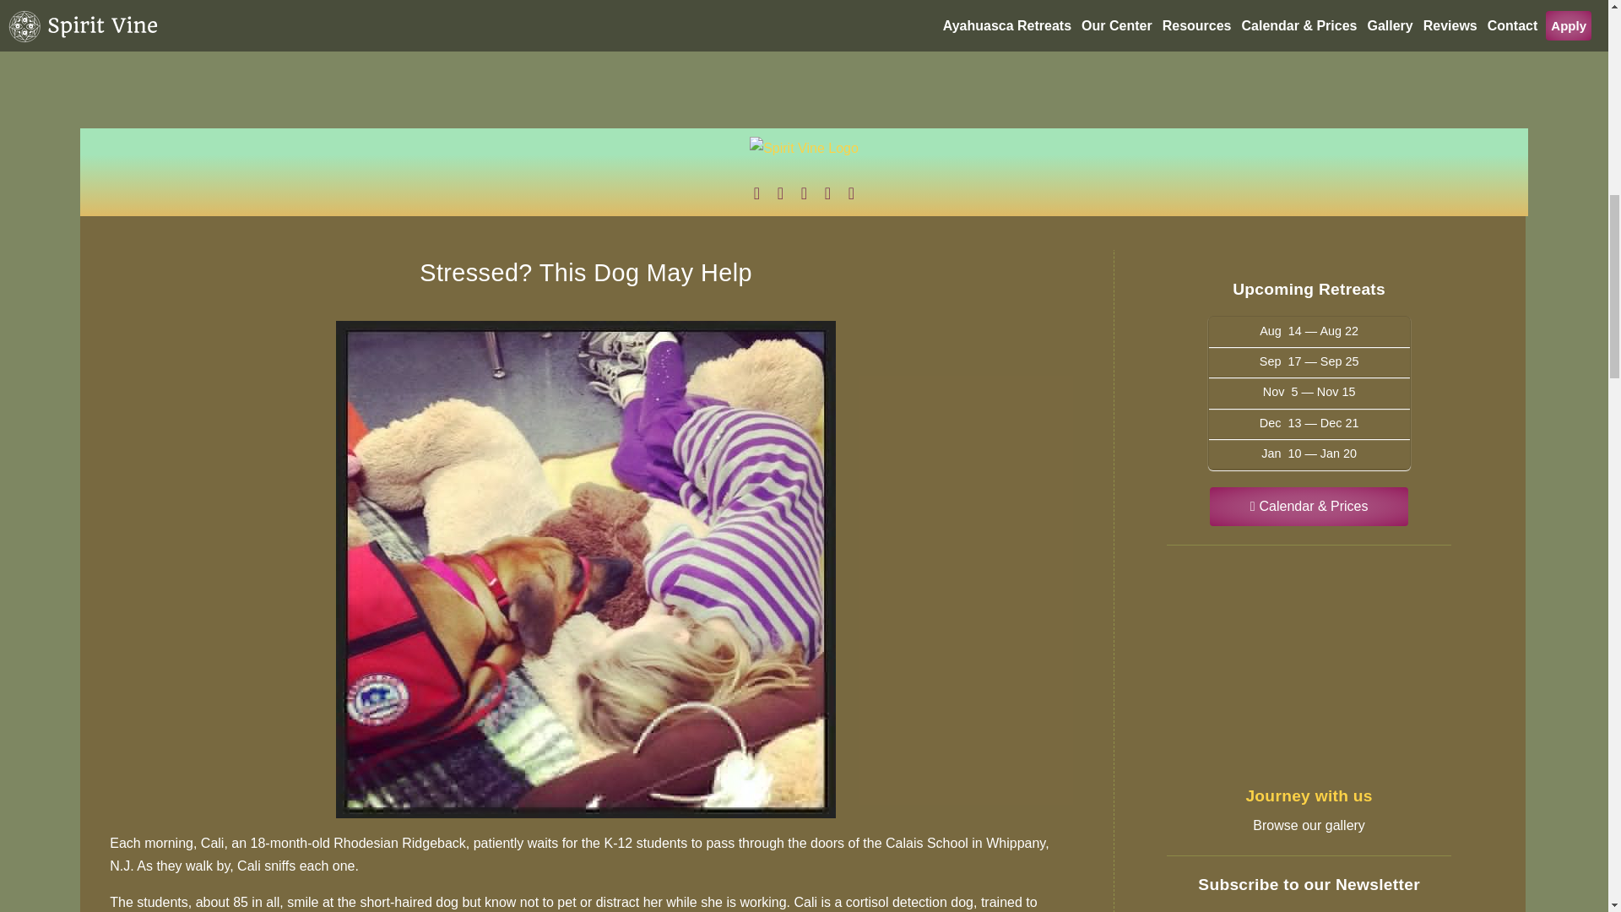  What do you see at coordinates (804, 154) in the screenshot?
I see `Spirit Vine Ayahuasca Retreat Center` at bounding box center [804, 154].